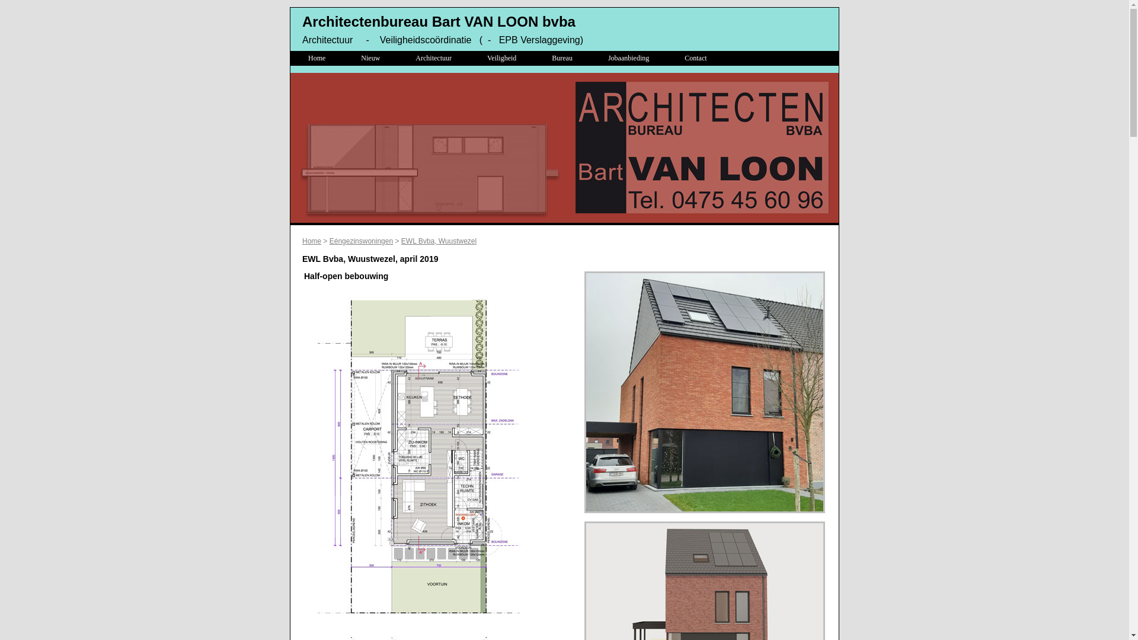 The image size is (1138, 640). Describe the element at coordinates (317, 58) in the screenshot. I see `Home` at that location.